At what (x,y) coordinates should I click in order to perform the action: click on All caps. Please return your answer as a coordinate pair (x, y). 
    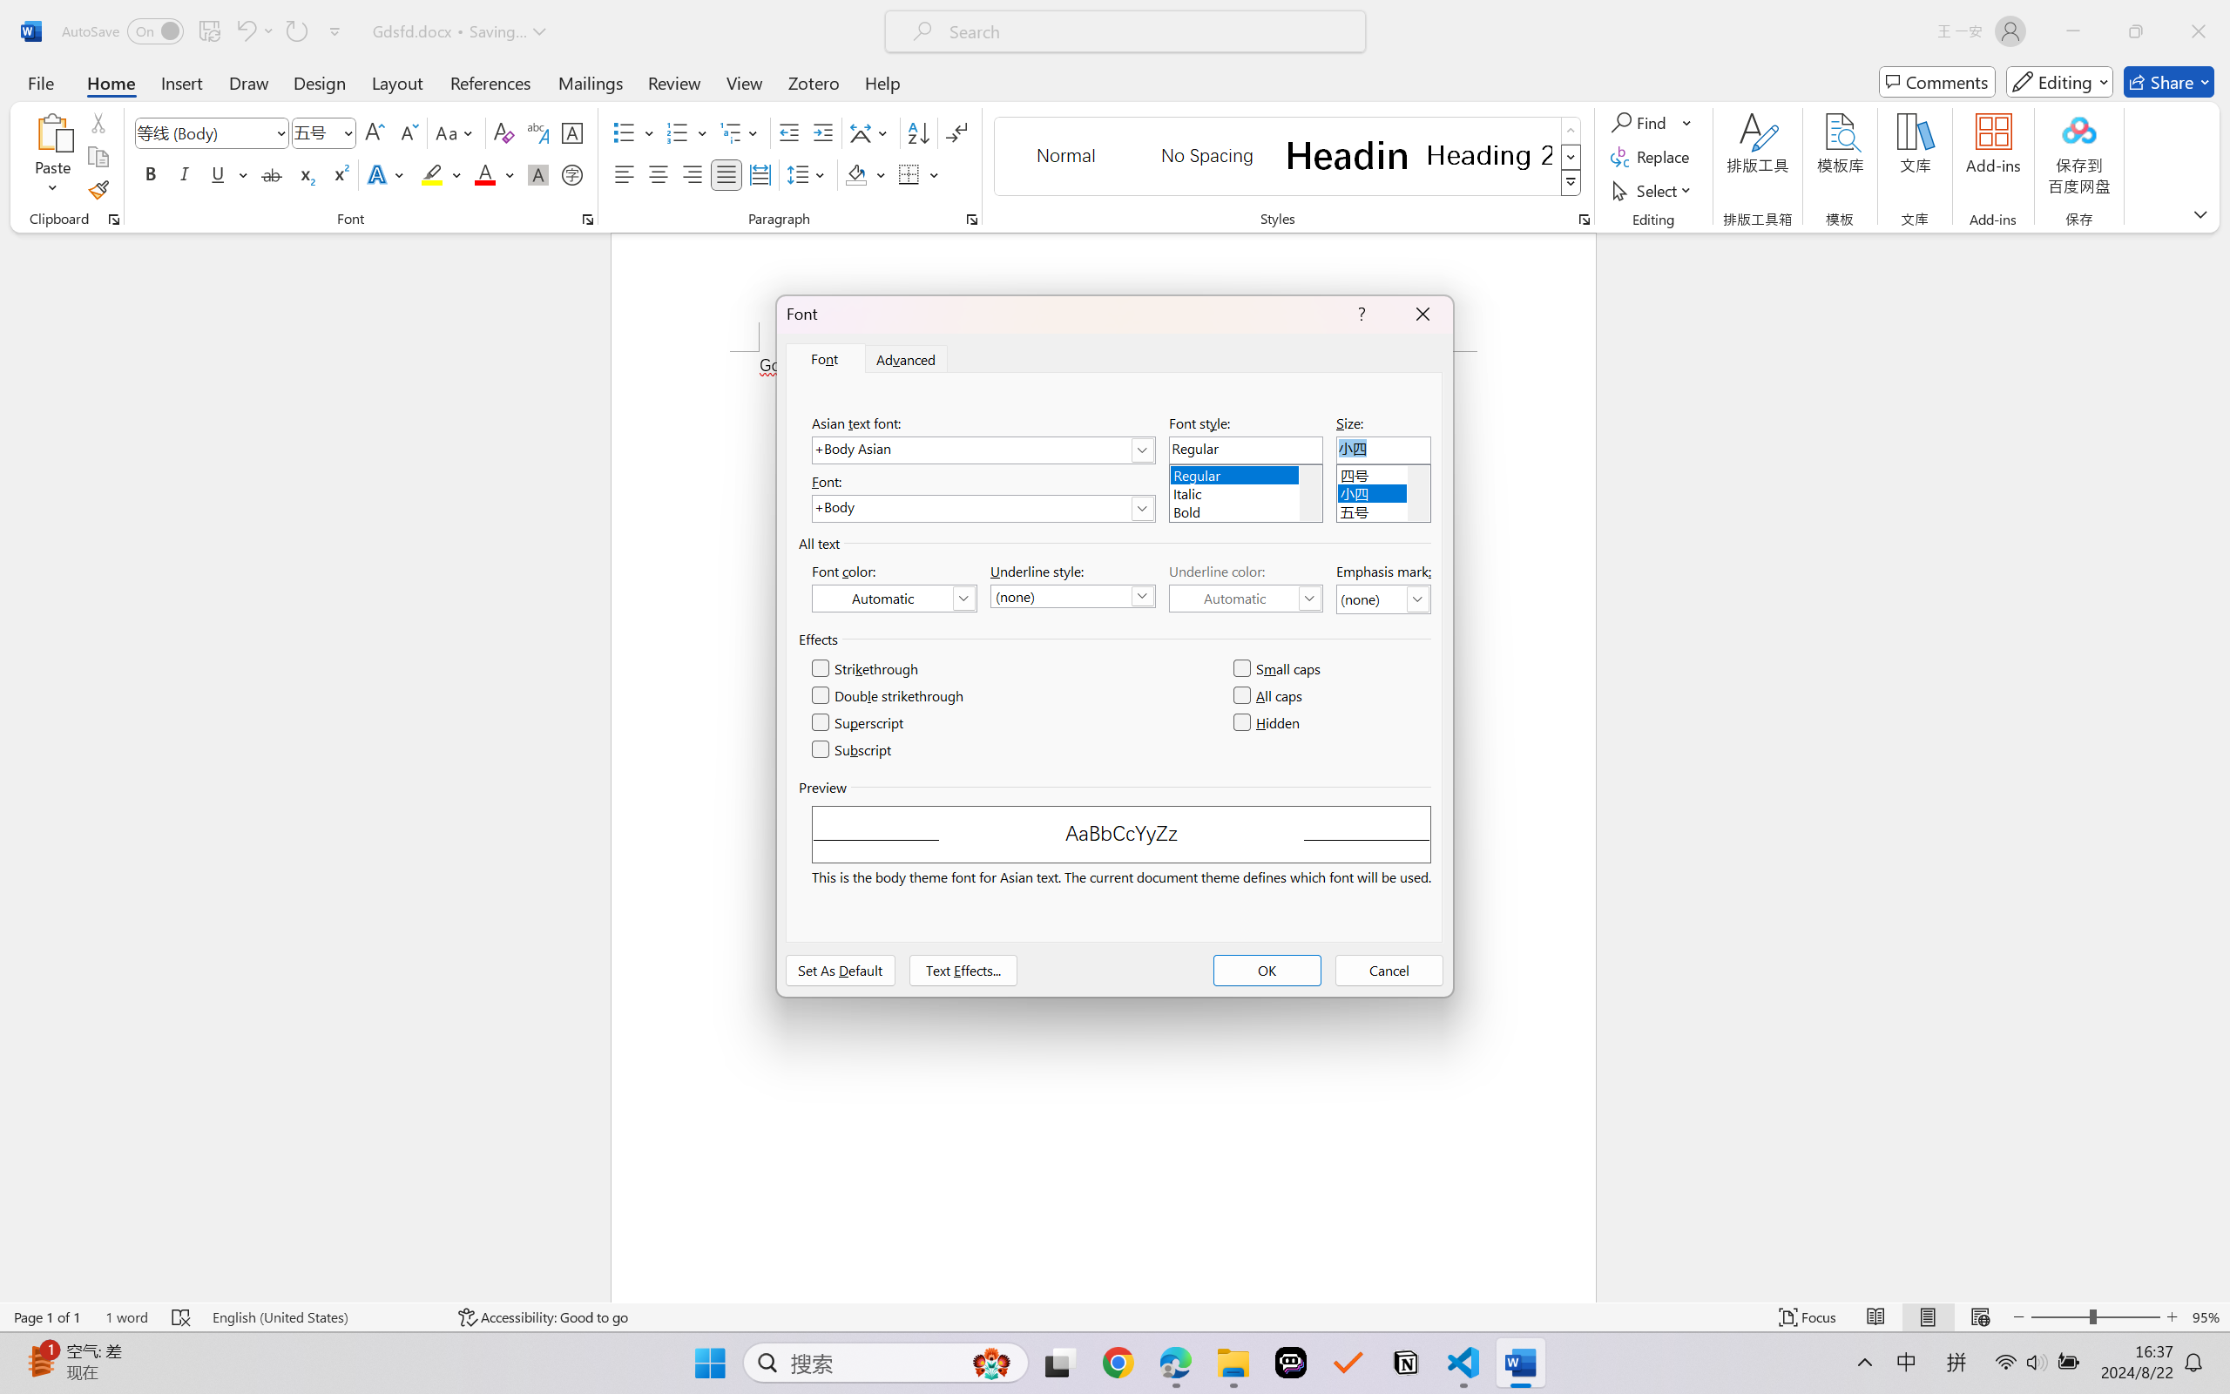
    Looking at the image, I should click on (1270, 695).